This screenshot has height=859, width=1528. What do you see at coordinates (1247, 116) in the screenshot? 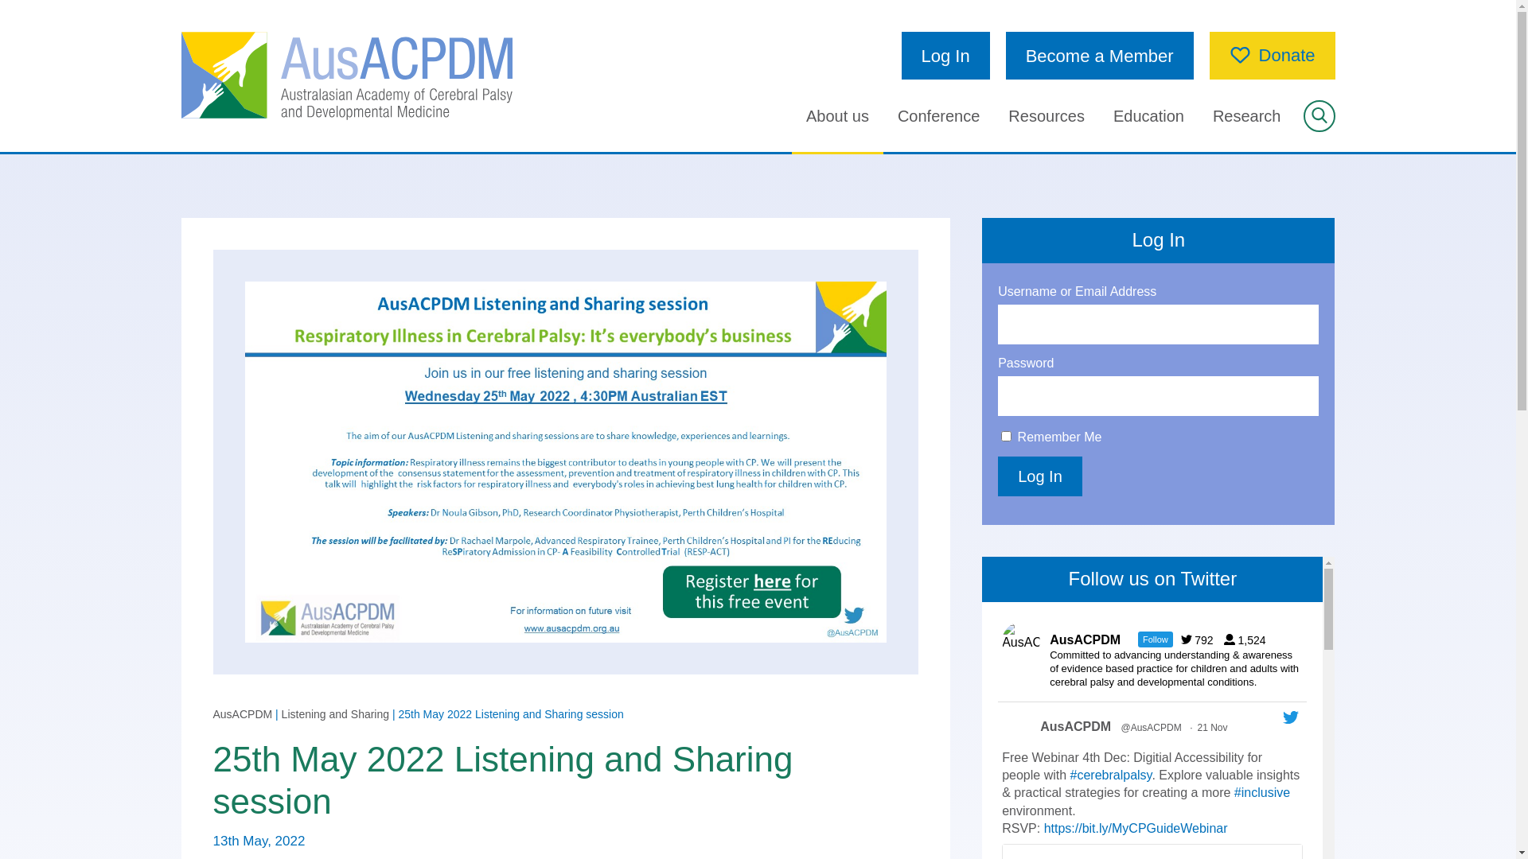
I see `Research` at bounding box center [1247, 116].